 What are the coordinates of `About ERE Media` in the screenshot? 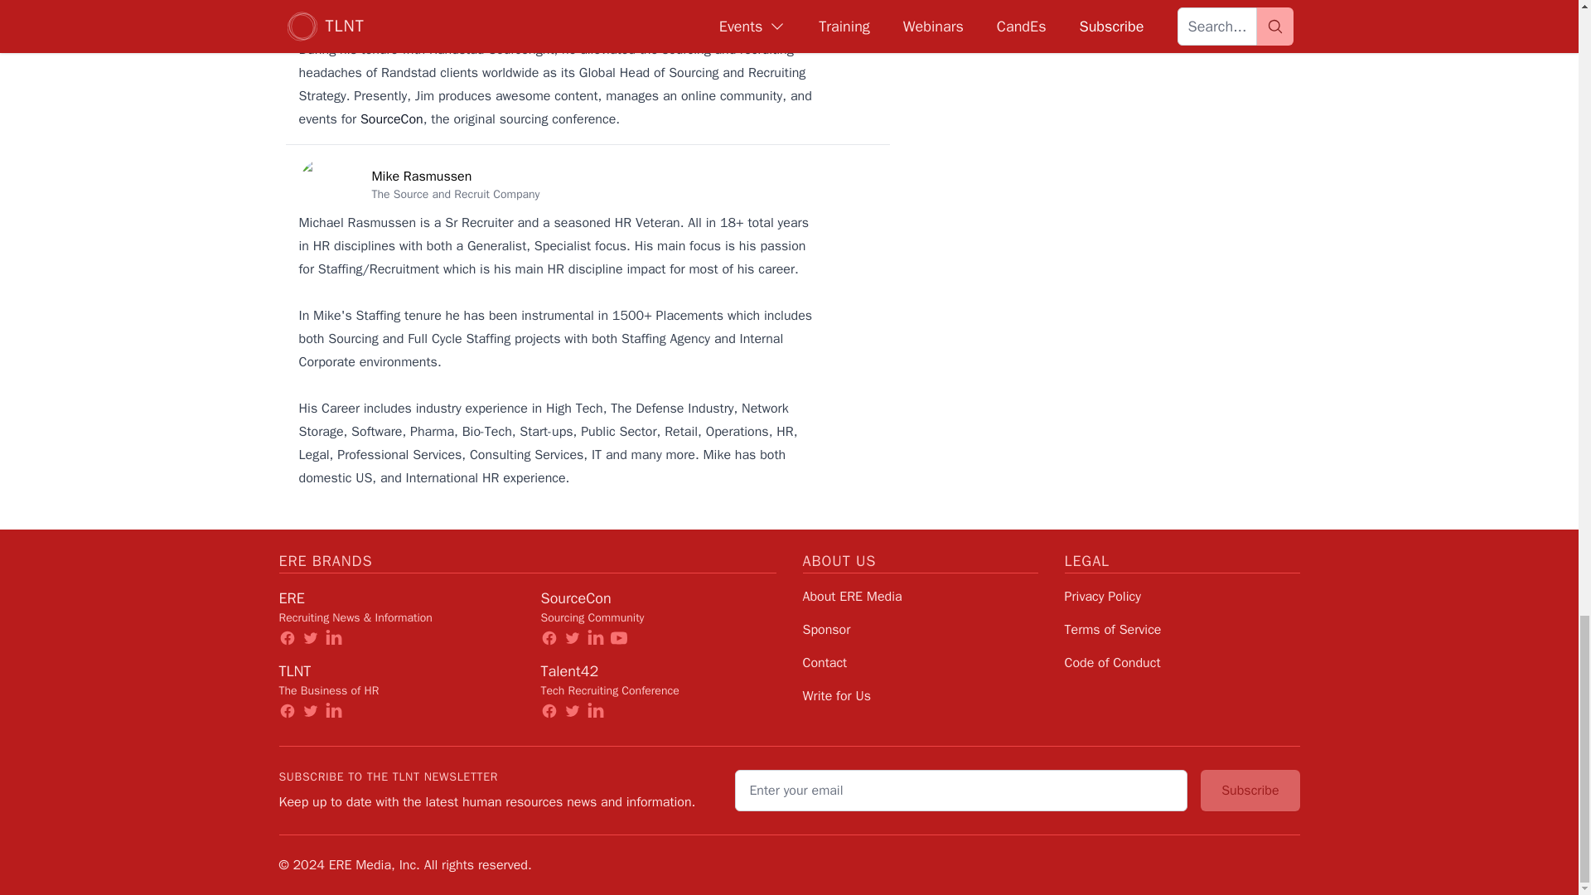 It's located at (852, 597).